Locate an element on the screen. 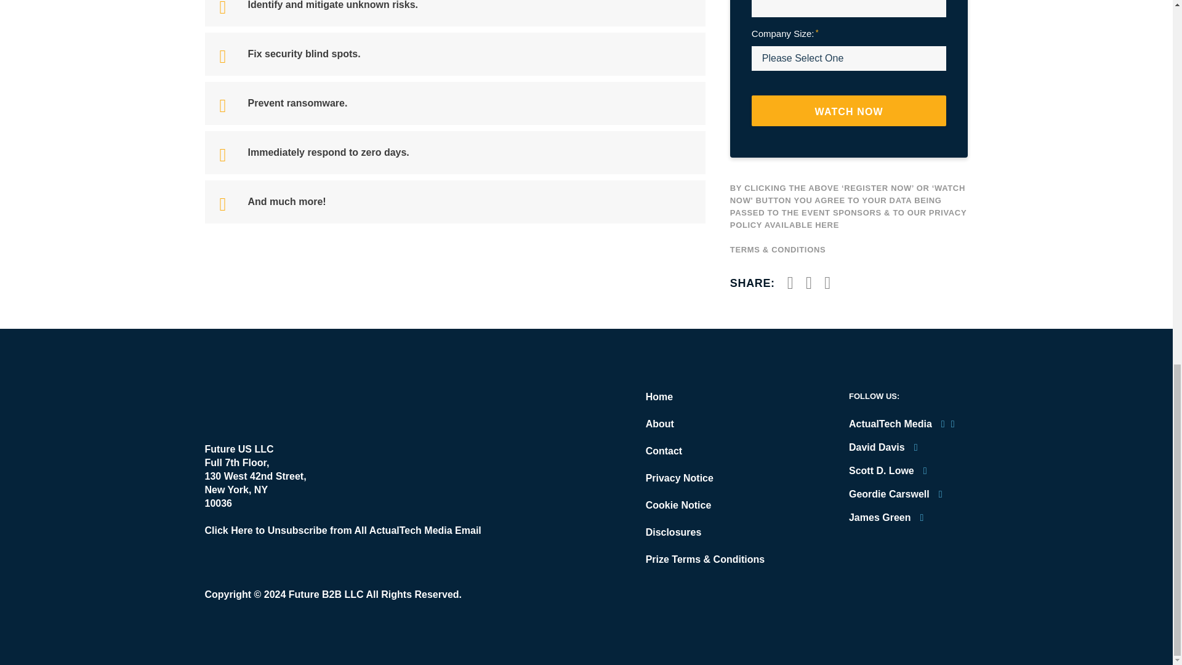 The height and width of the screenshot is (665, 1182). Privacy Notice is located at coordinates (680, 478).